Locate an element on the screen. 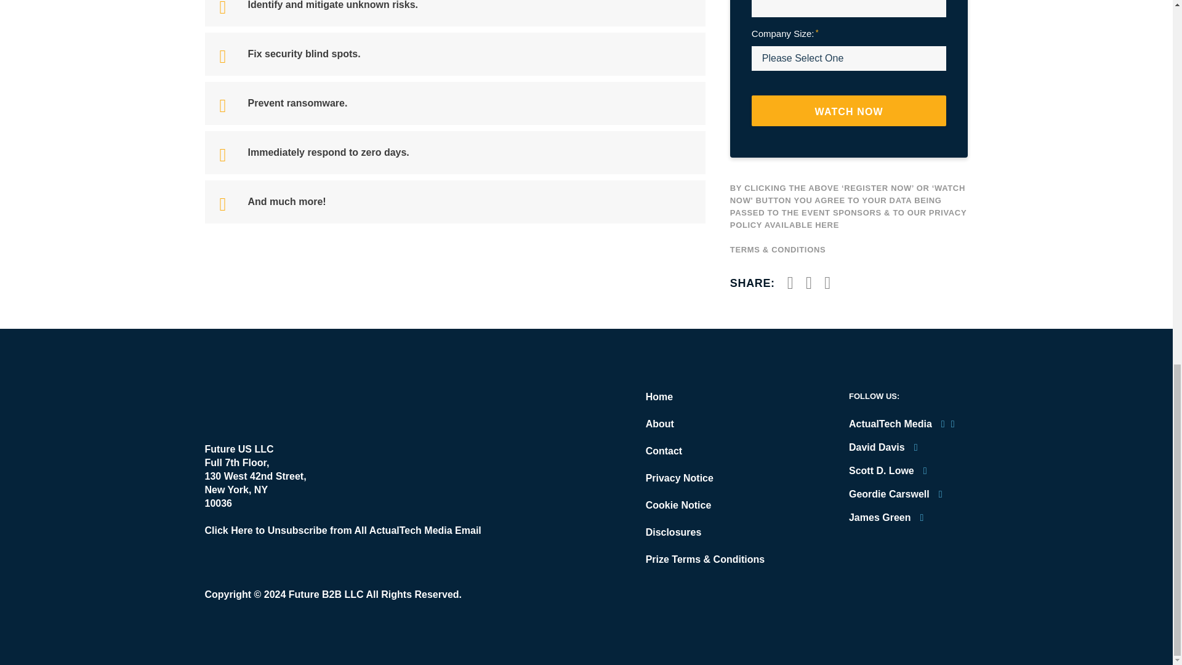 The height and width of the screenshot is (665, 1182). Privacy Notice is located at coordinates (680, 478).